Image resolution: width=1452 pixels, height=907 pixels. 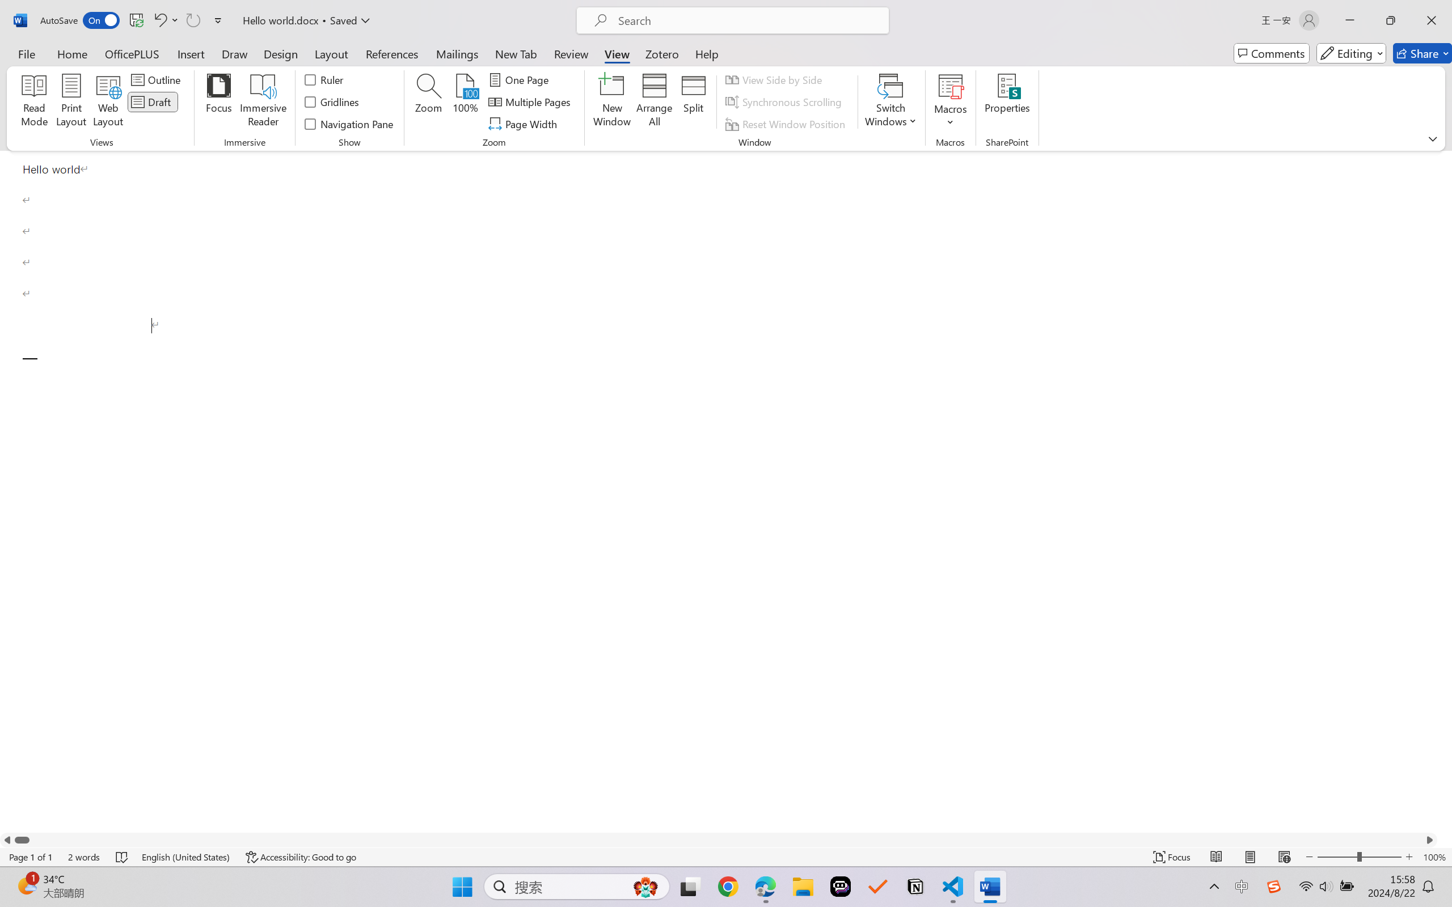 I want to click on Review, so click(x=571, y=53).